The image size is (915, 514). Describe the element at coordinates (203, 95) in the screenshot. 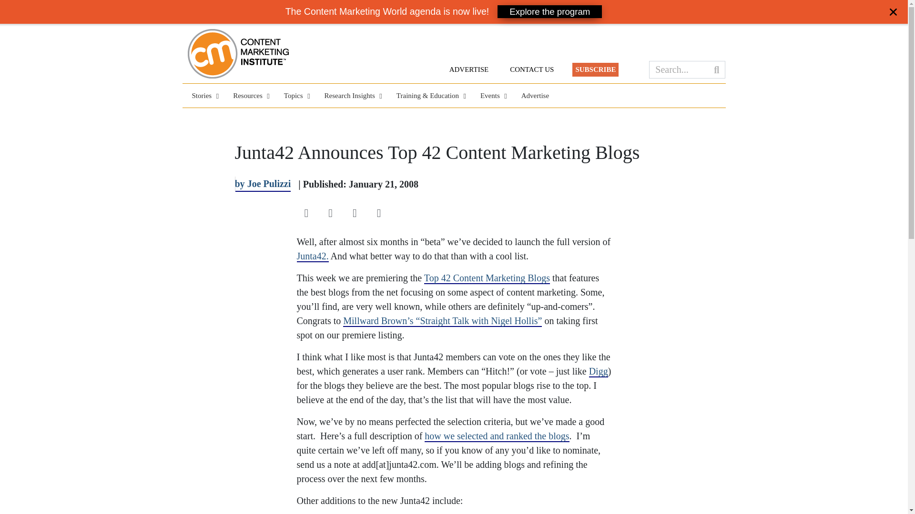

I see `Stories` at that location.